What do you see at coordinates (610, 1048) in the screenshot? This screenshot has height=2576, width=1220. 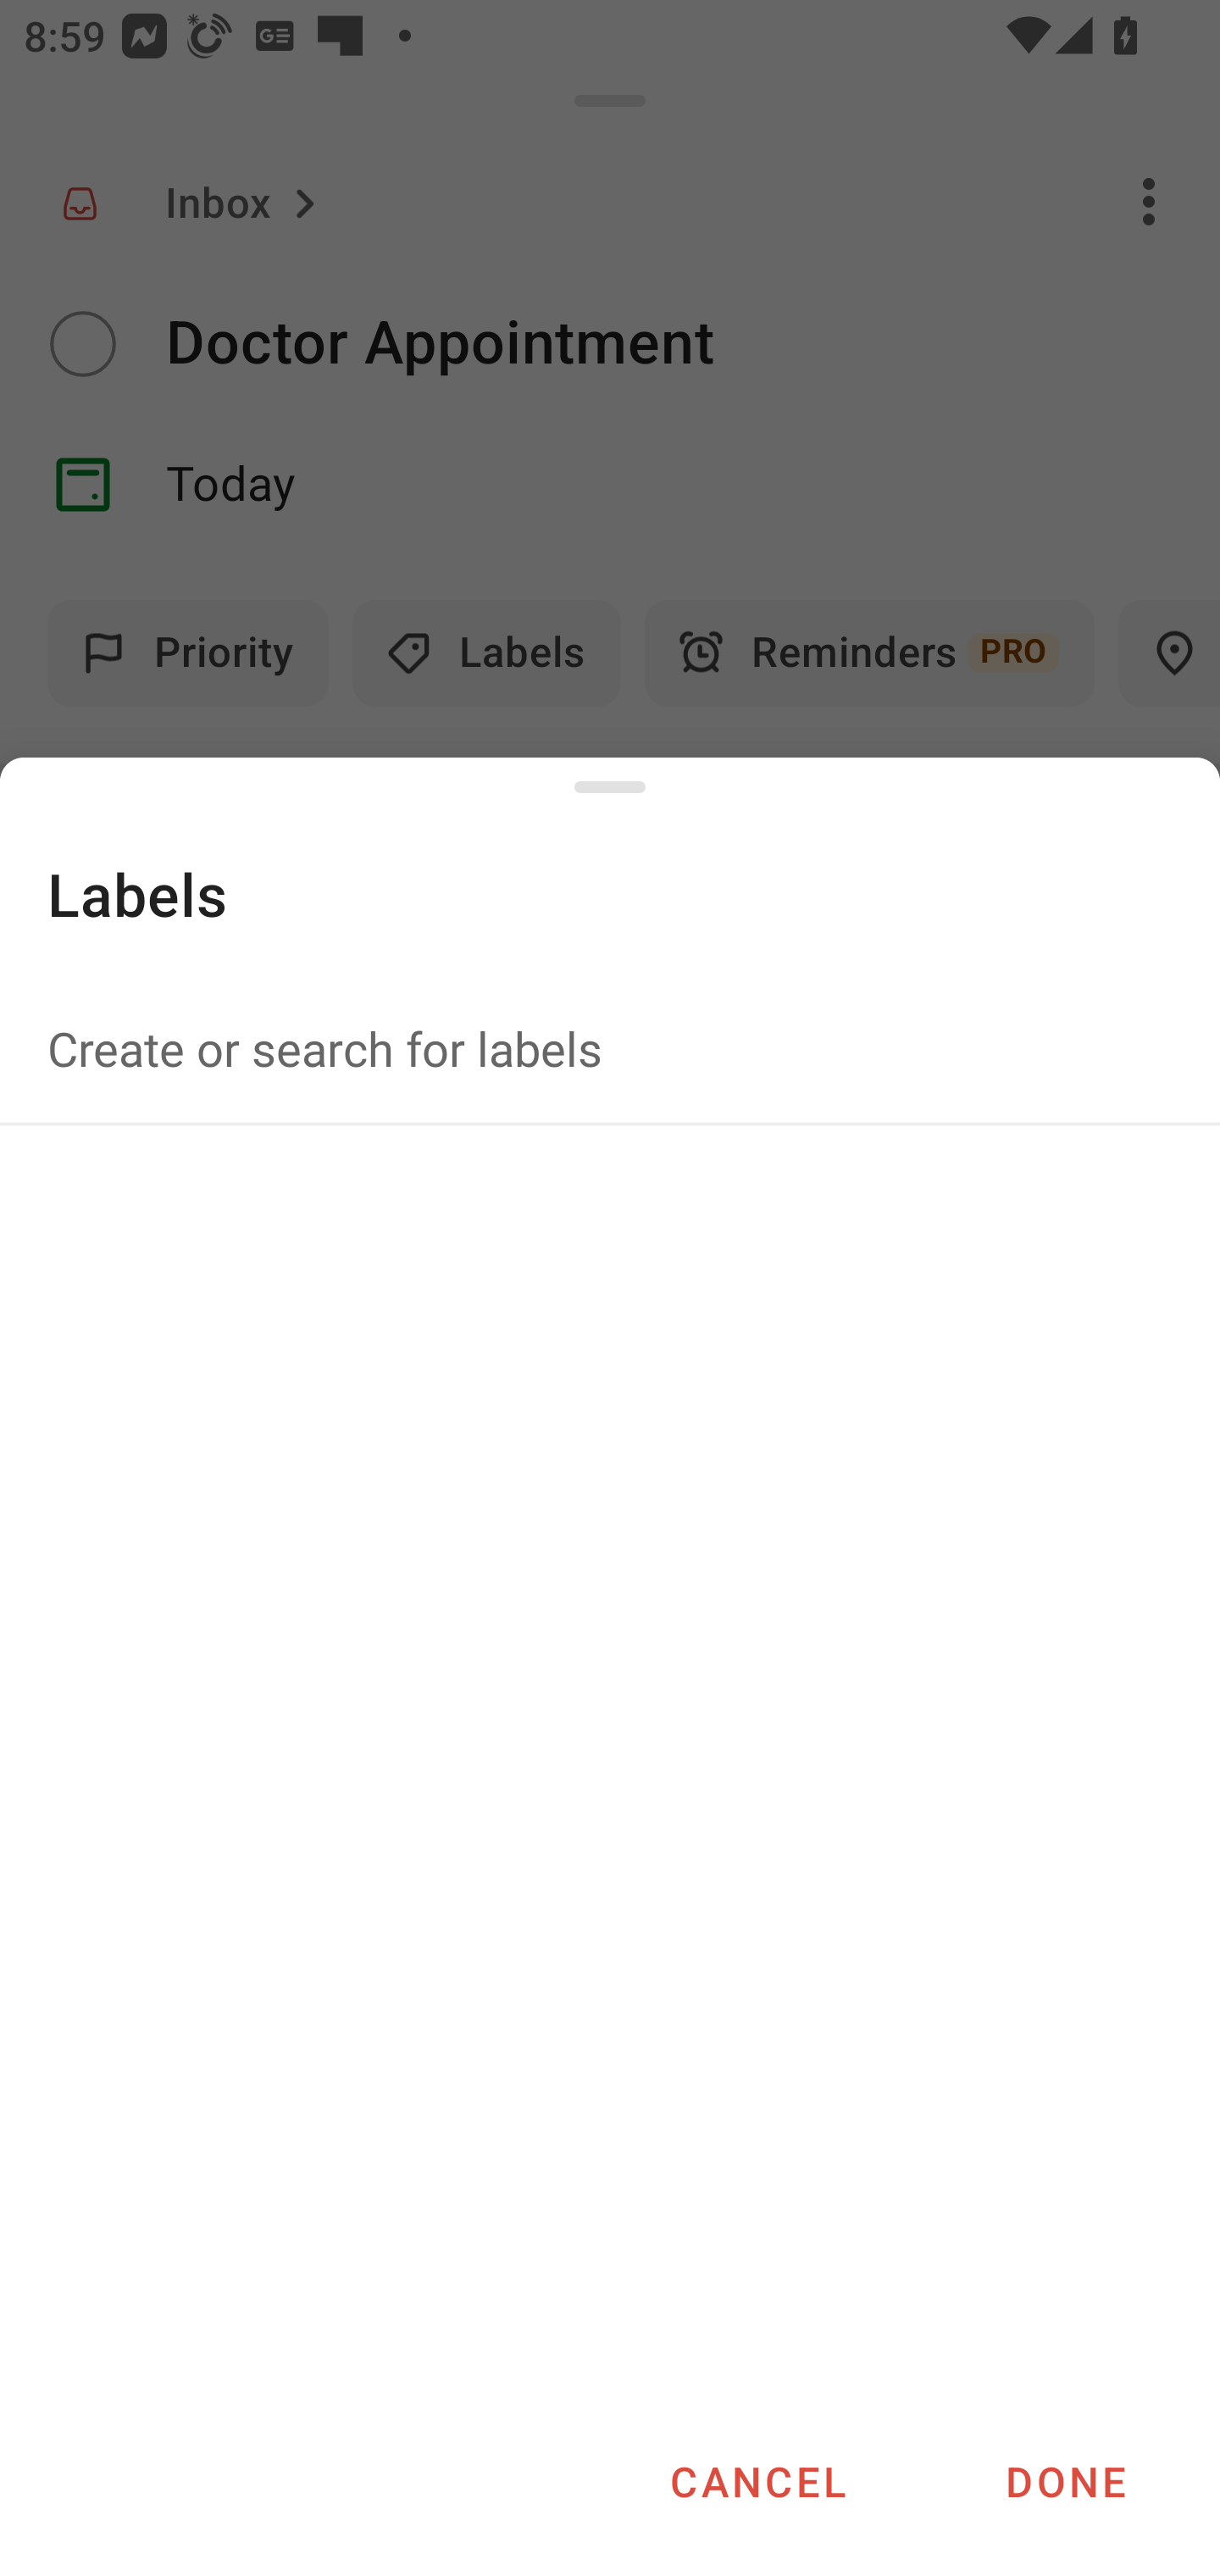 I see `Create or search for labels` at bounding box center [610, 1048].